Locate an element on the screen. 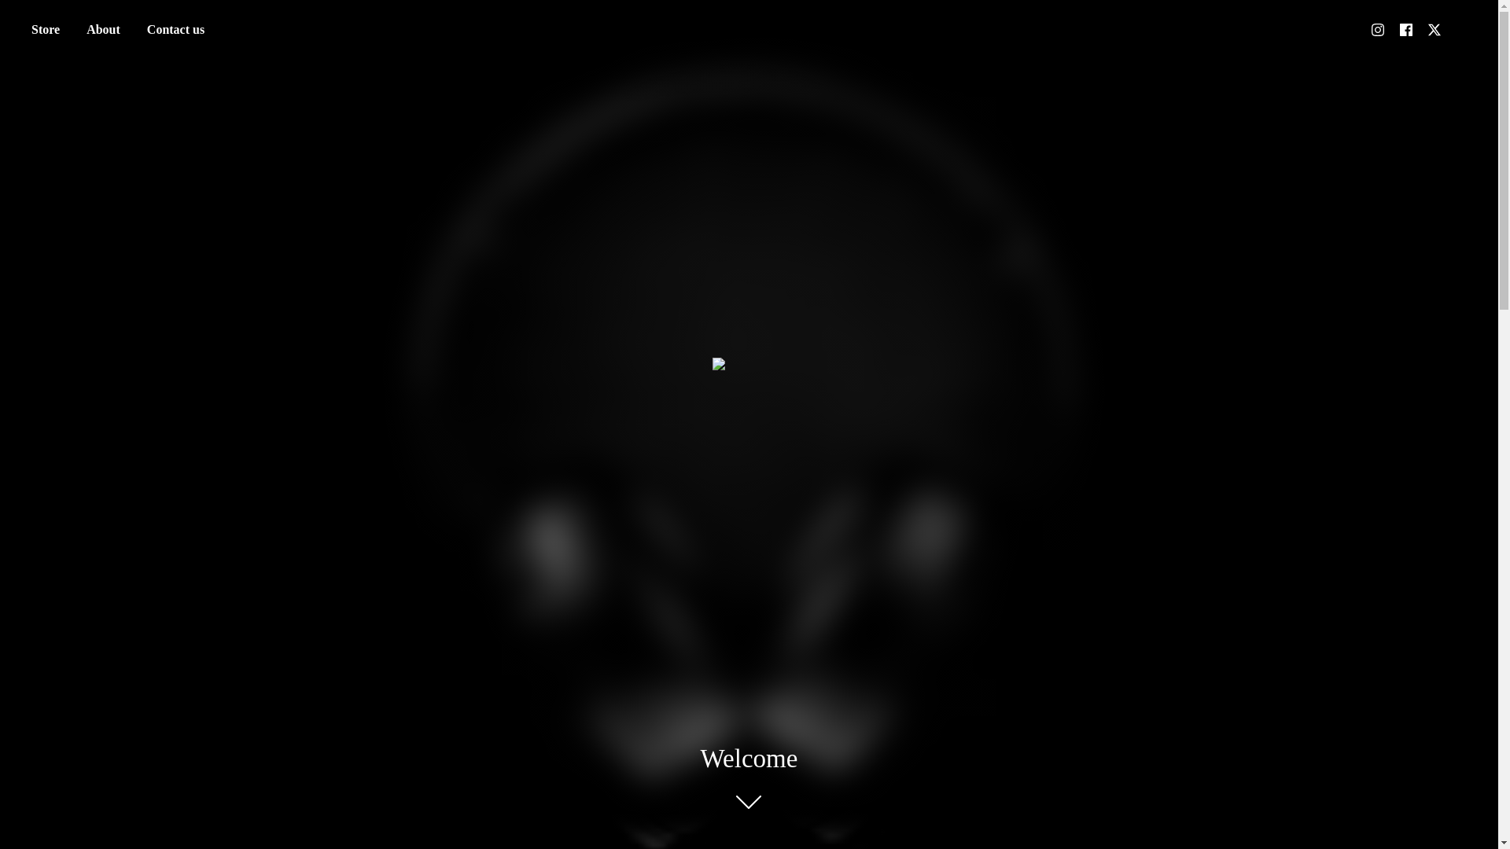  Store is located at coordinates (45, 30).